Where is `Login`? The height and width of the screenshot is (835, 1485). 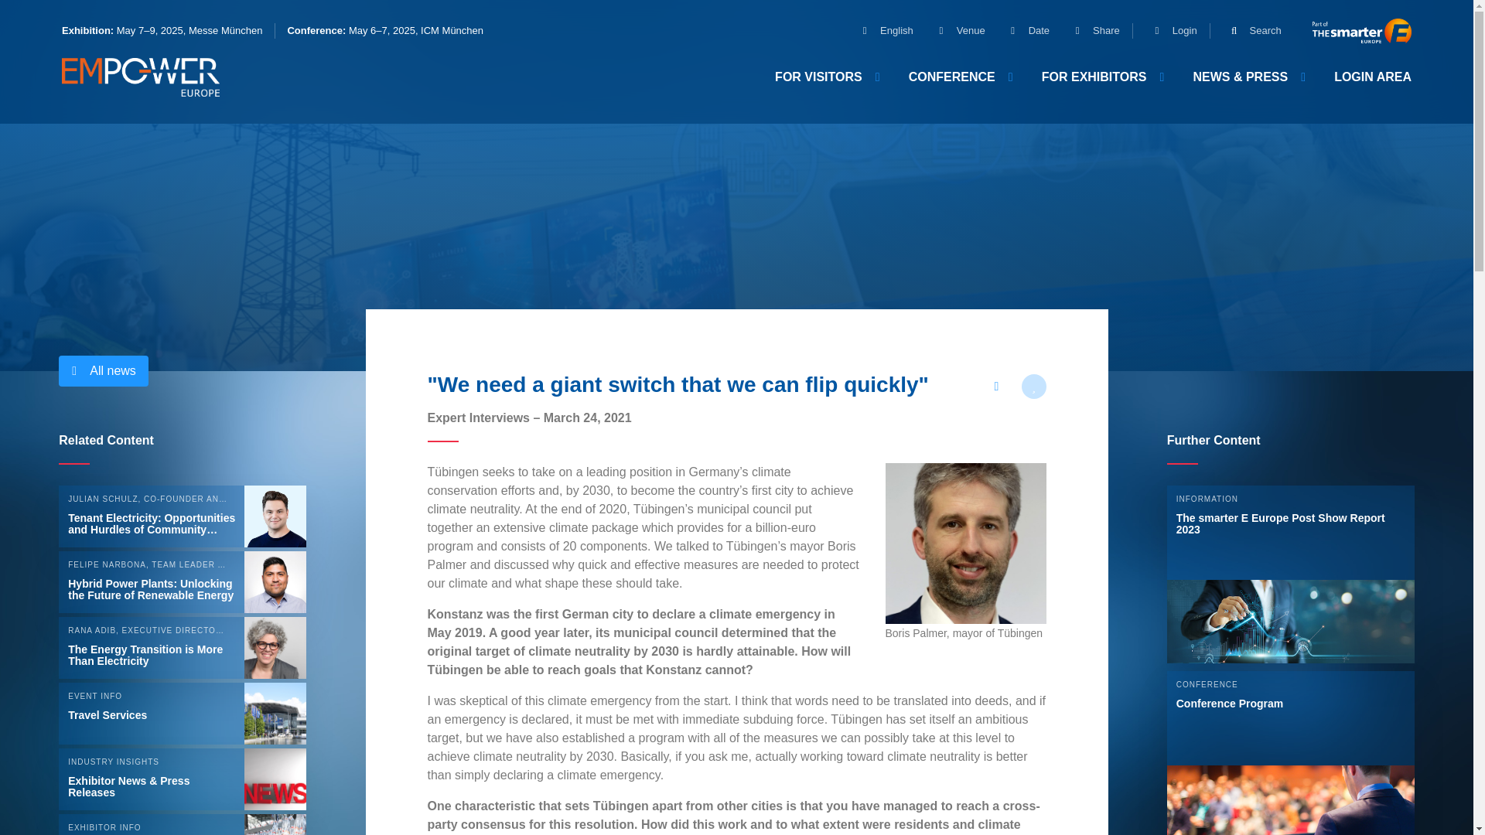 Login is located at coordinates (1169, 31).